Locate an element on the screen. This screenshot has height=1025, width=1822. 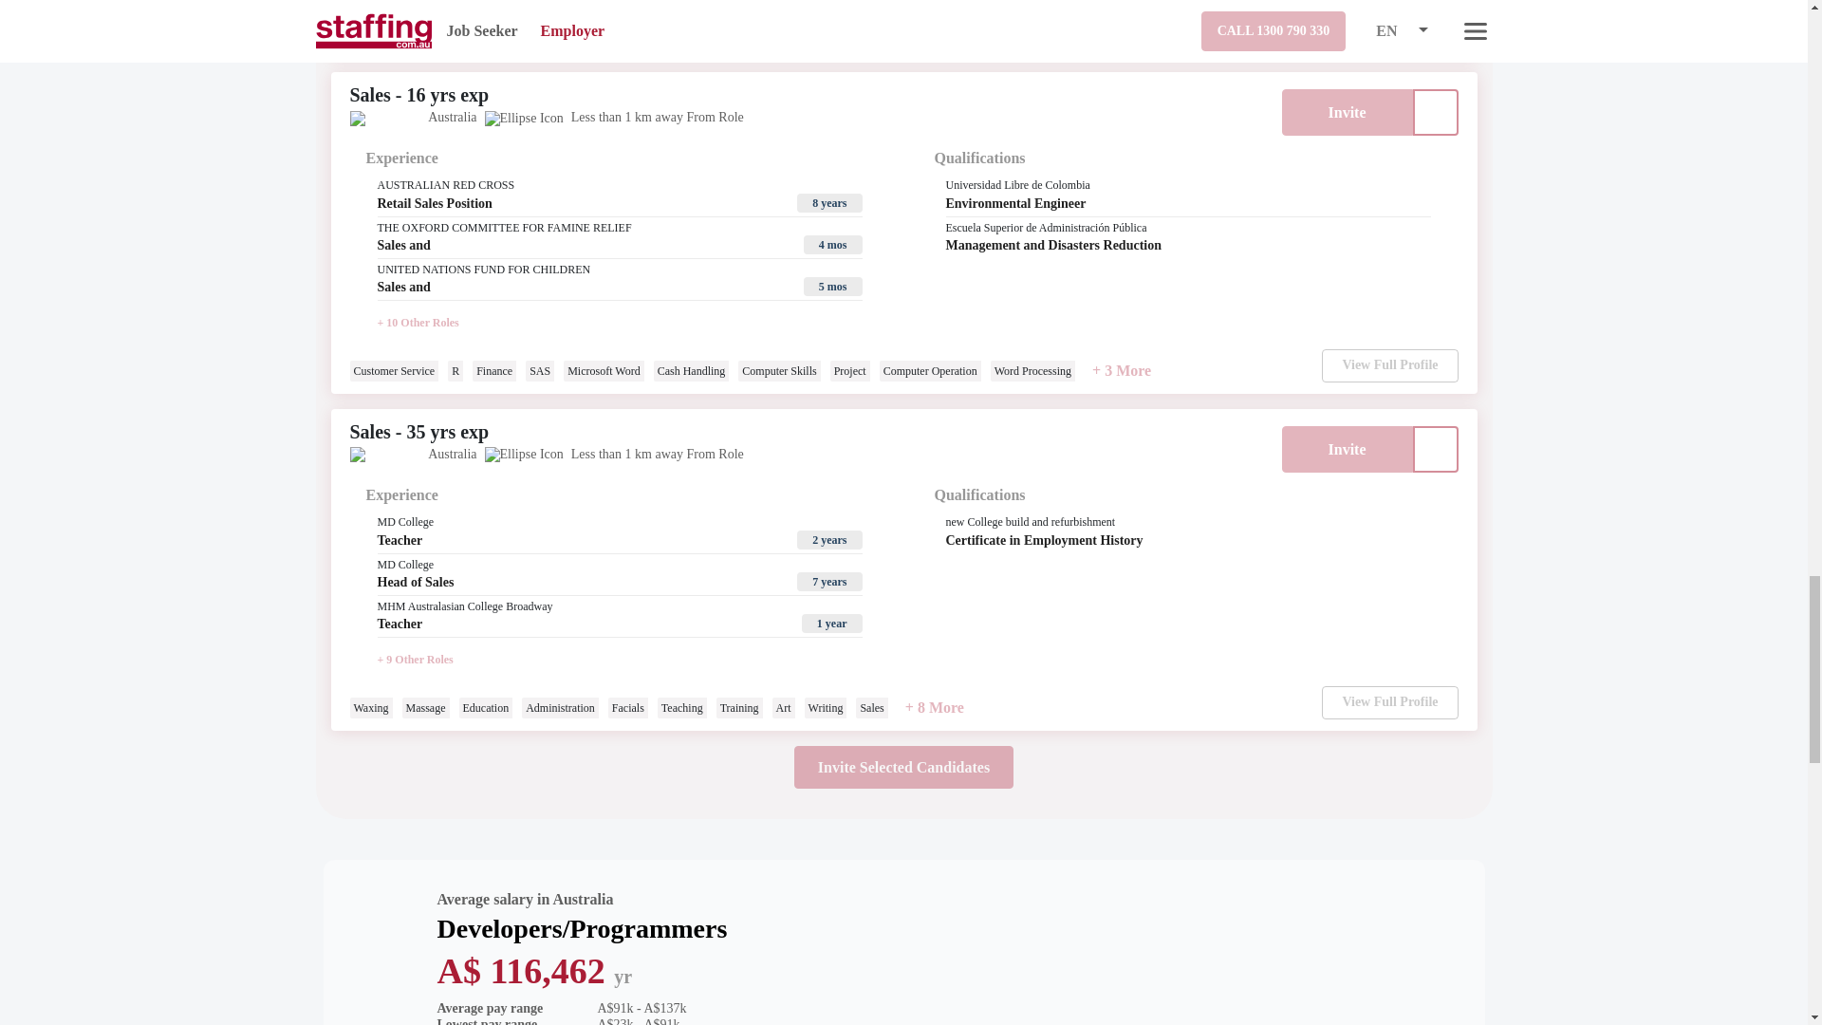
on is located at coordinates (1435, 449).